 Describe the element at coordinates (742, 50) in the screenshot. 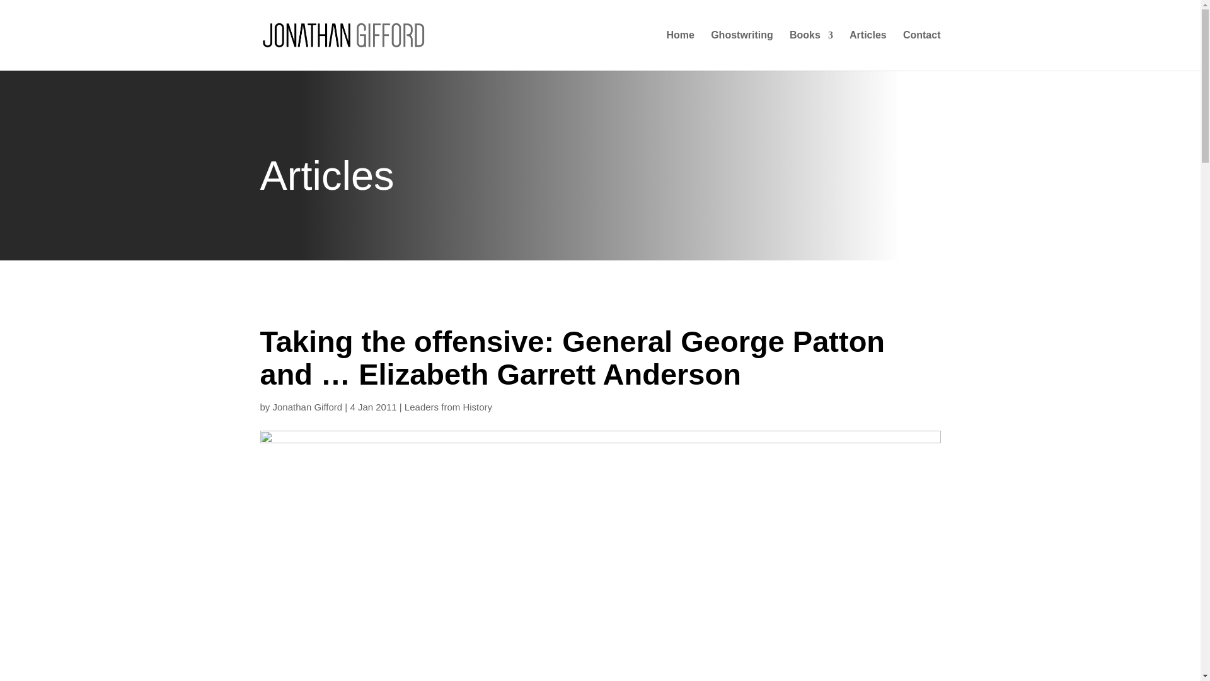

I see `Ghostwriting` at that location.